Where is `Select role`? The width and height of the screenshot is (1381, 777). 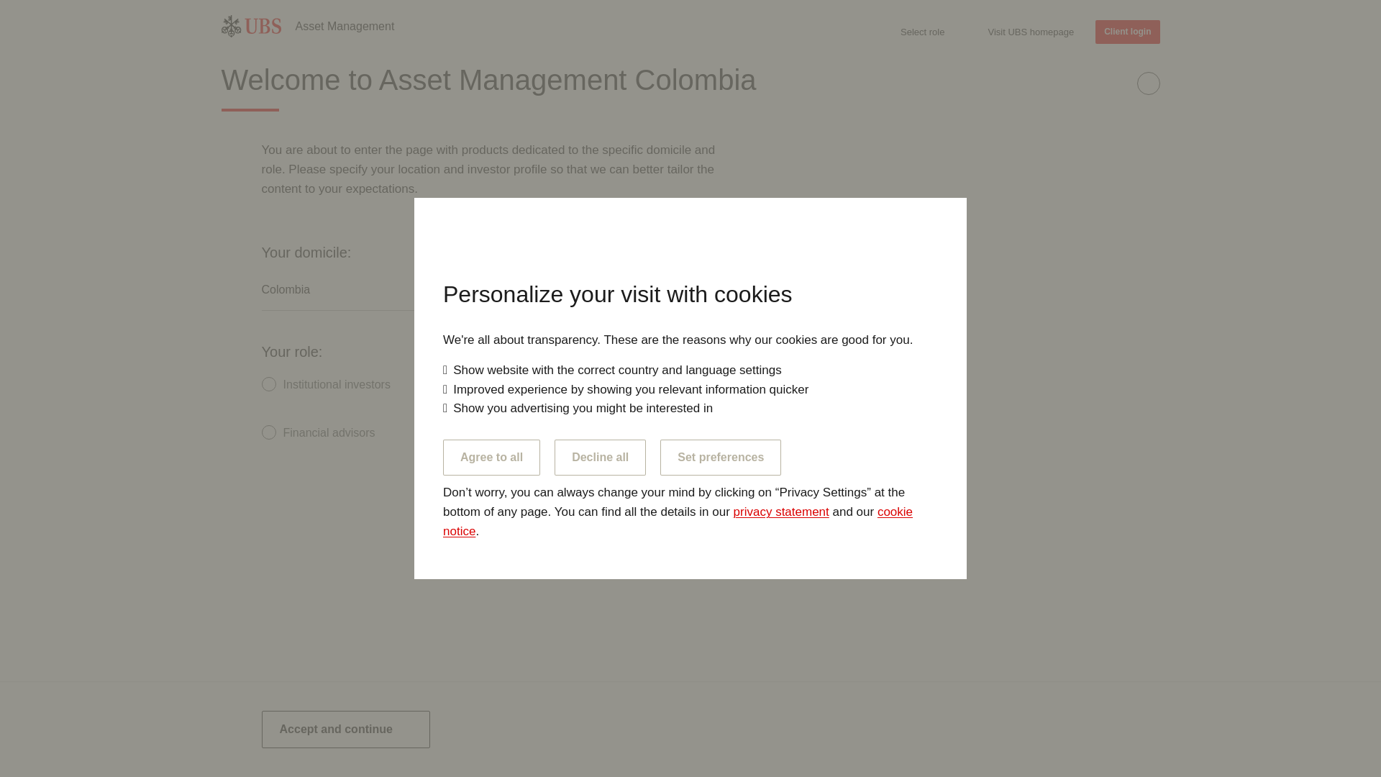 Select role is located at coordinates (922, 32).